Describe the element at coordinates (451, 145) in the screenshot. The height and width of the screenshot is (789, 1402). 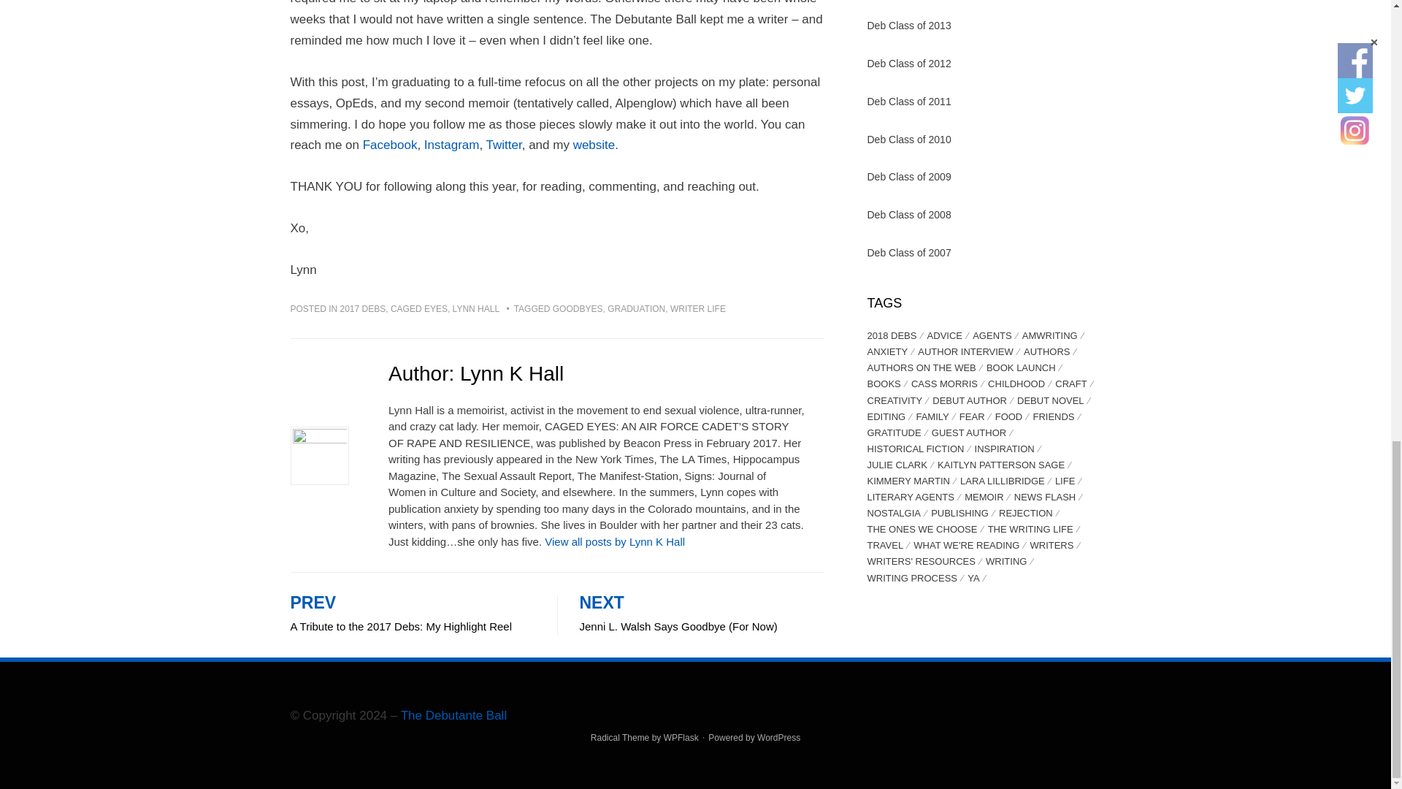
I see `View all posts by Lynn K Hall` at that location.